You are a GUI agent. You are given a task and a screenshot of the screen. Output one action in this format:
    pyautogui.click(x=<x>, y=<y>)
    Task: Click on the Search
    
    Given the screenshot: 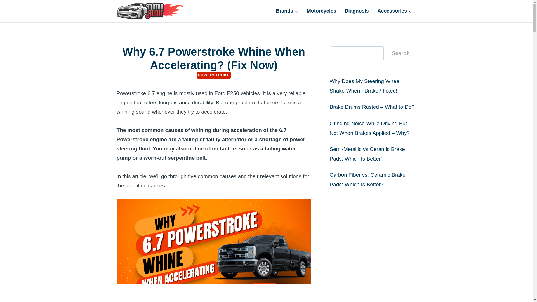 What is the action you would take?
    pyautogui.click(x=401, y=53)
    